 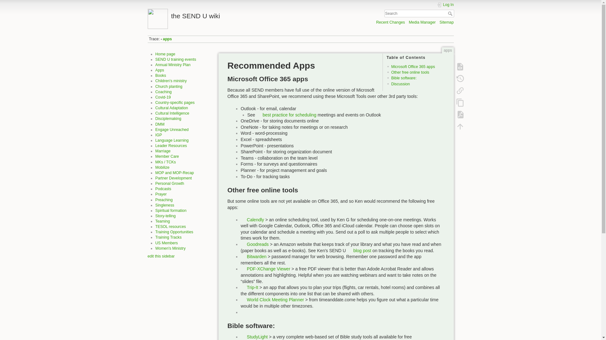 What do you see at coordinates (167, 39) in the screenshot?
I see `apps` at bounding box center [167, 39].